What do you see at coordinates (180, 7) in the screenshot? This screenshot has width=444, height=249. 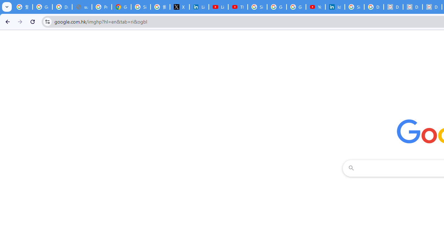 I see `X` at bounding box center [180, 7].